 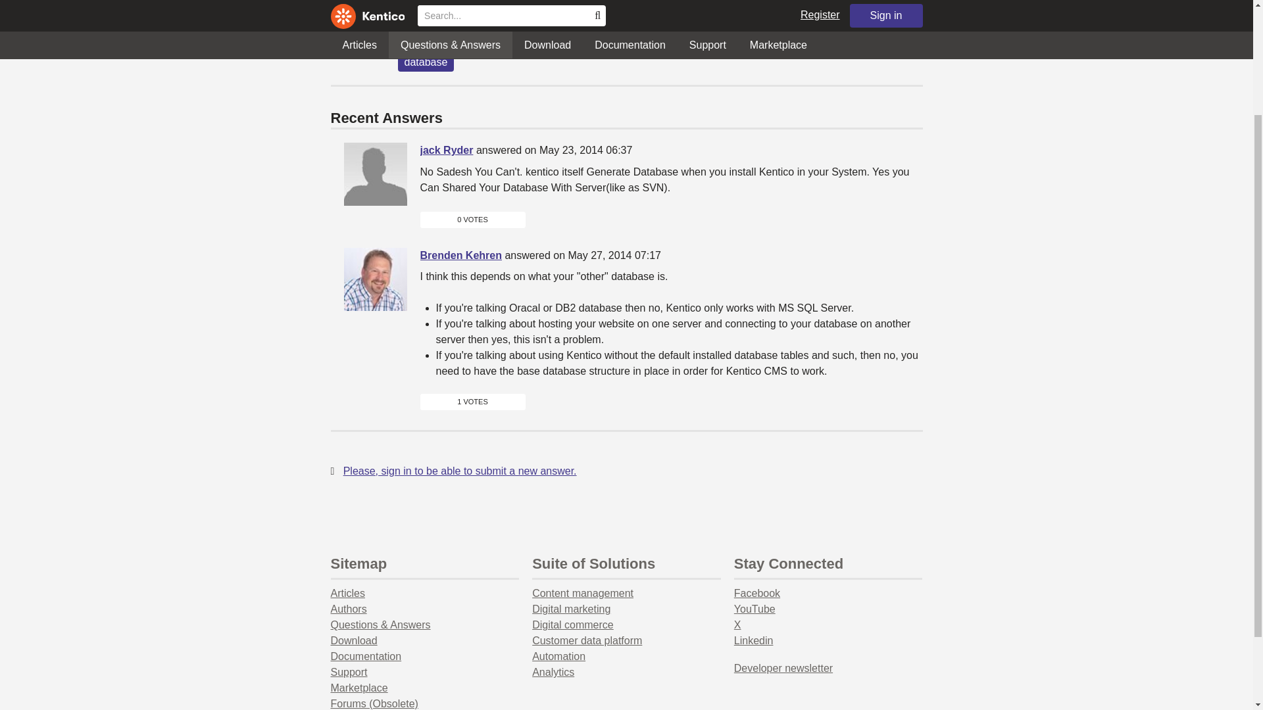 What do you see at coordinates (460, 470) in the screenshot?
I see `Please, sign in to be able to submit a new answer.` at bounding box center [460, 470].